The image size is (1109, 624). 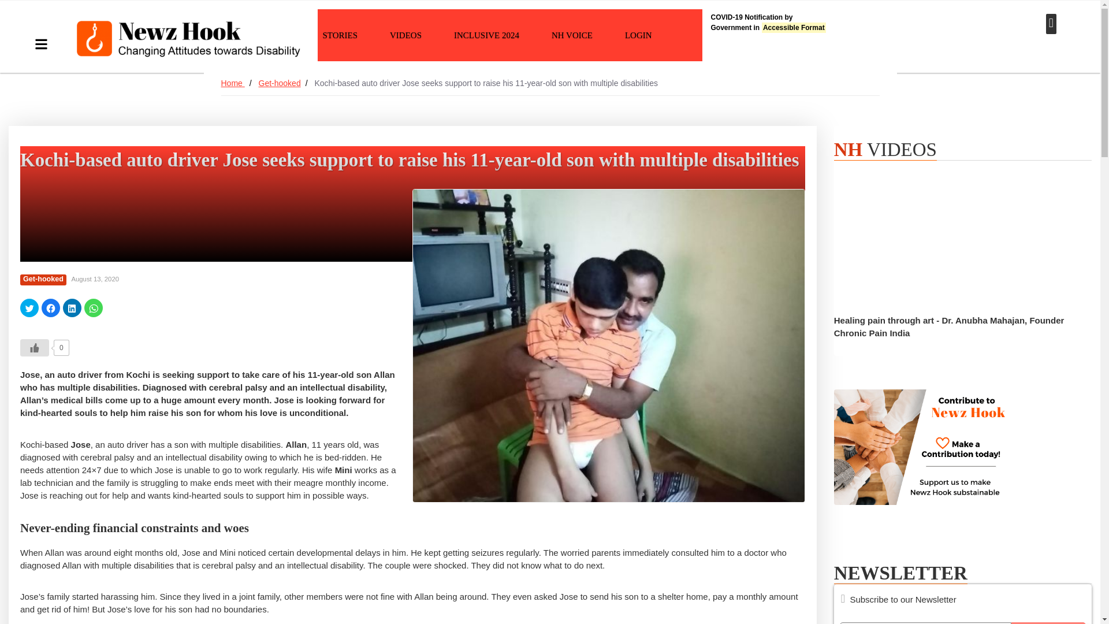 What do you see at coordinates (572, 35) in the screenshot?
I see `NH VOICE` at bounding box center [572, 35].